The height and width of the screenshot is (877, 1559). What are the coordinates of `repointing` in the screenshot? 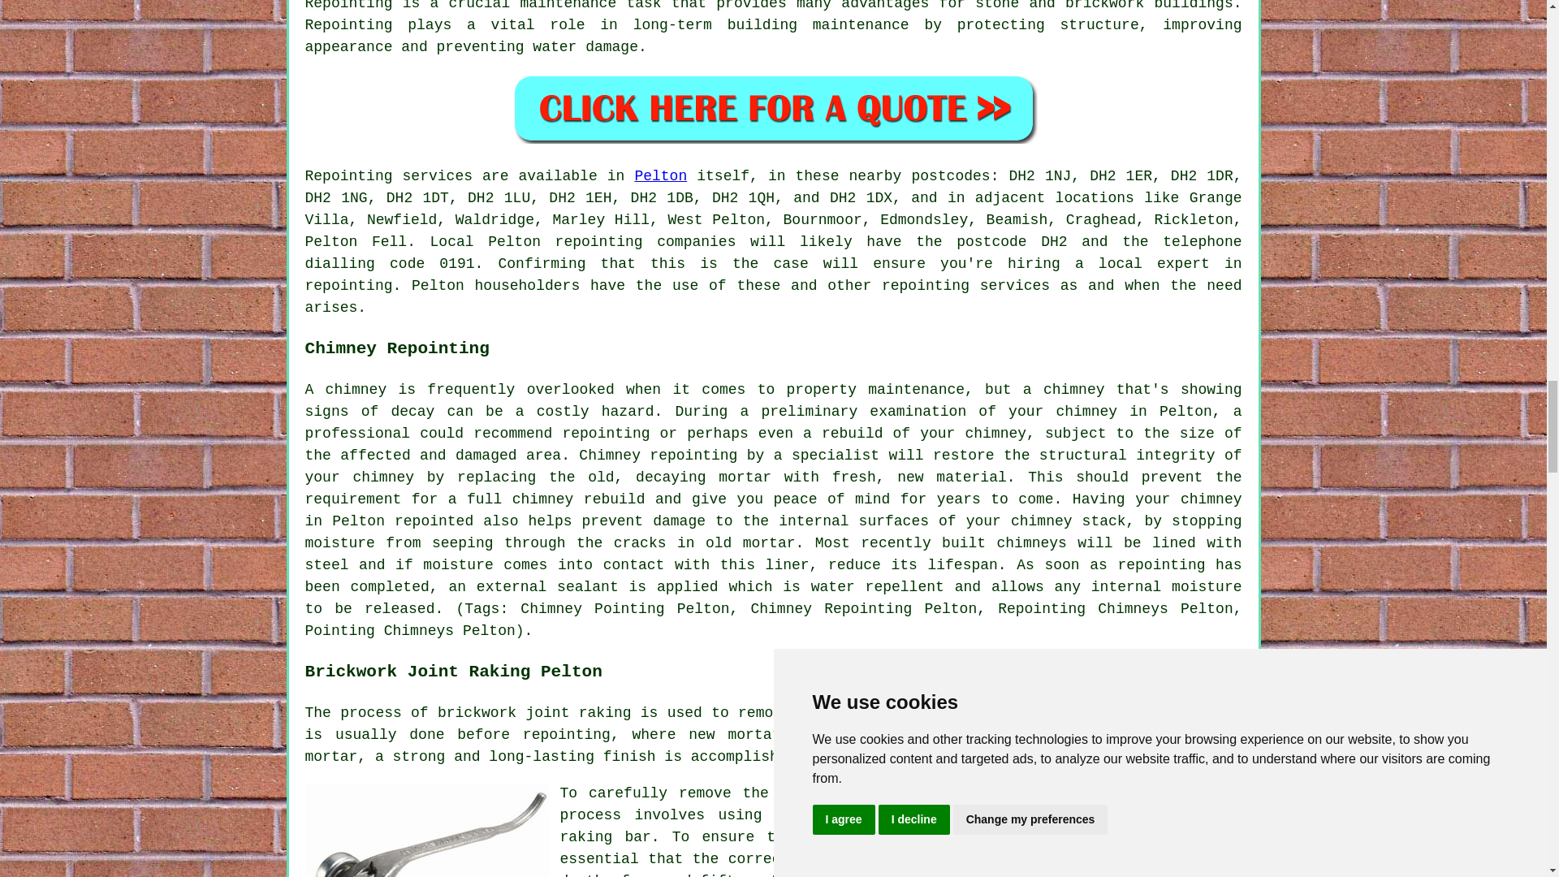 It's located at (567, 734).